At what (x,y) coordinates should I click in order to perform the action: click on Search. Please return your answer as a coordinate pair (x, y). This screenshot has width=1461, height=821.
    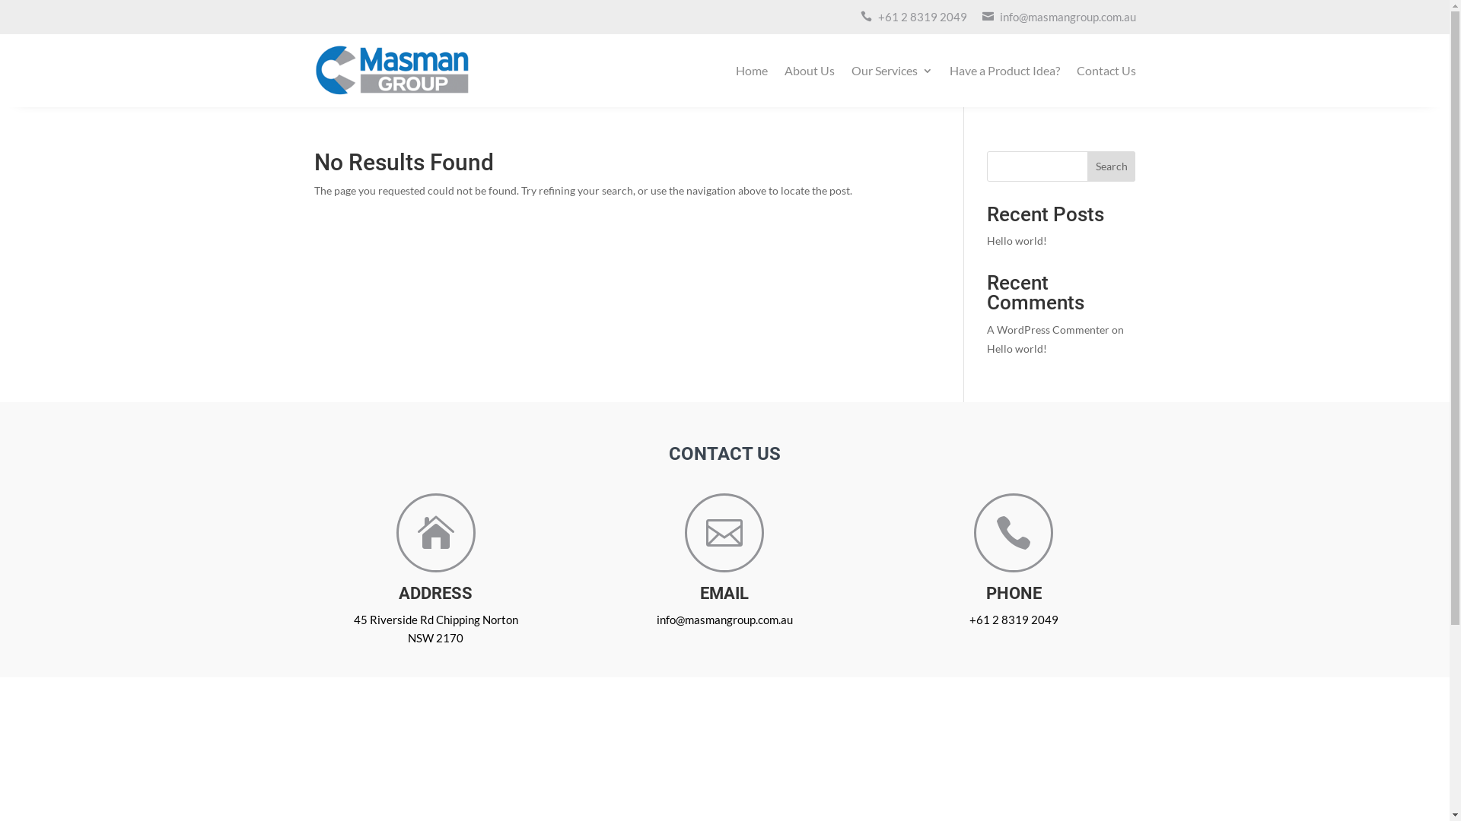
    Looking at the image, I should click on (1112, 166).